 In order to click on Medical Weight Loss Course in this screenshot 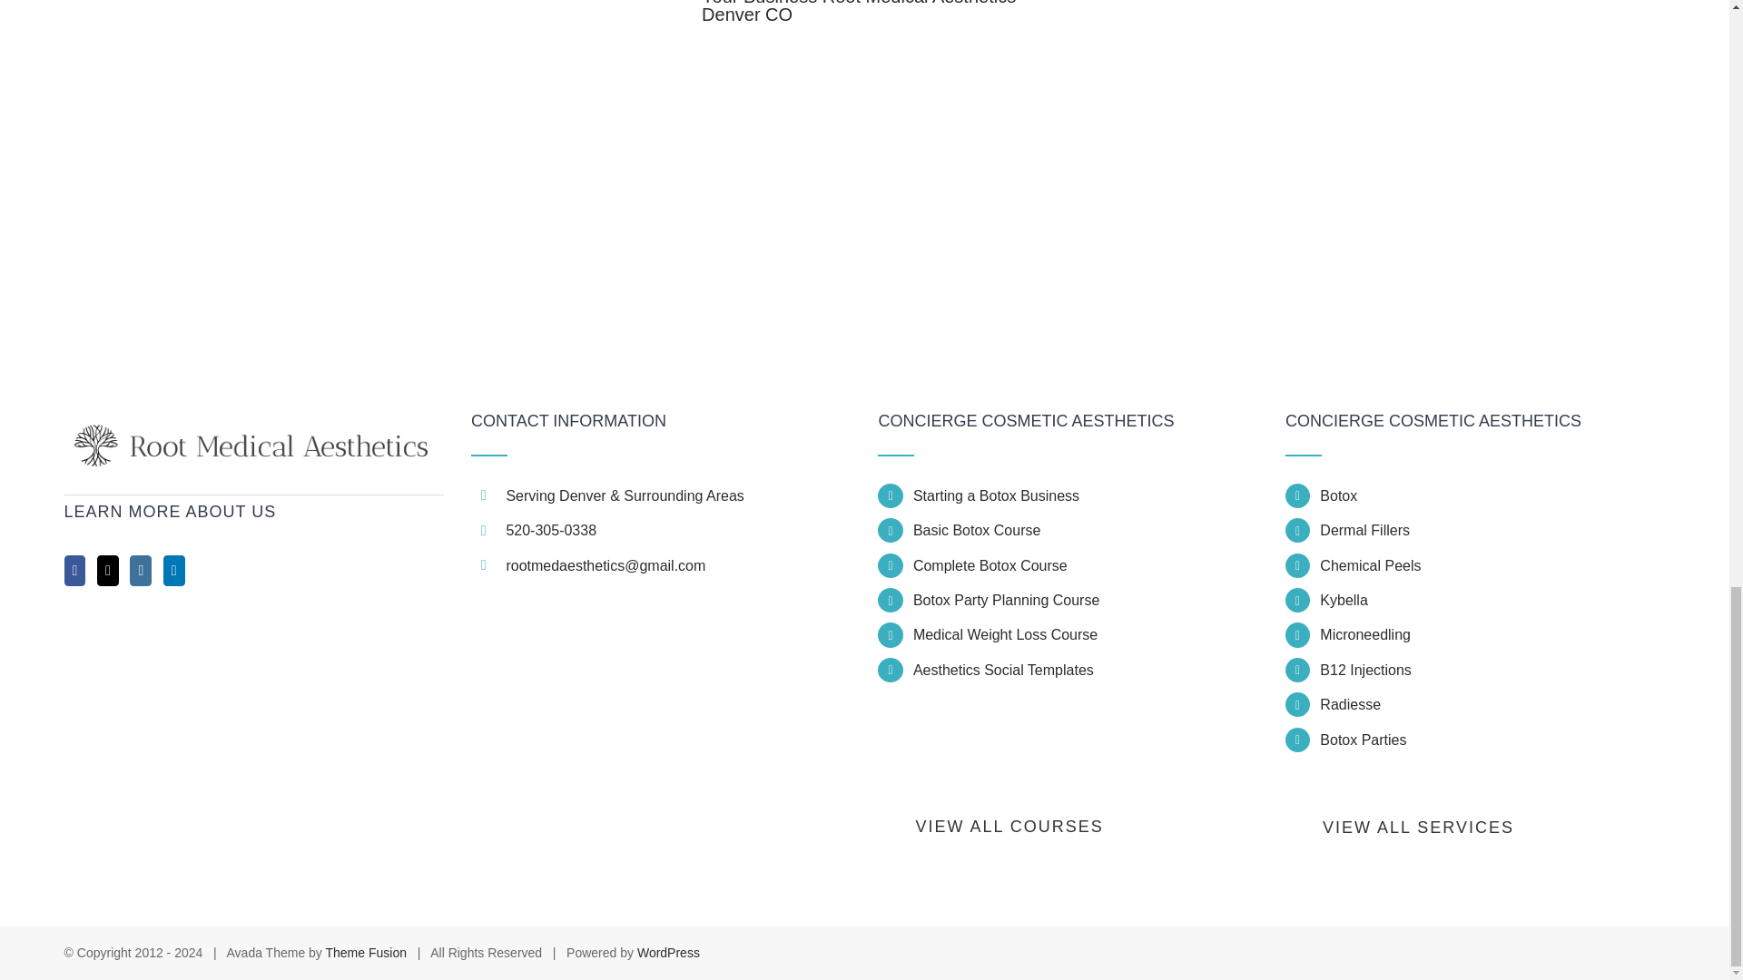, I will do `click(1086, 633)`.